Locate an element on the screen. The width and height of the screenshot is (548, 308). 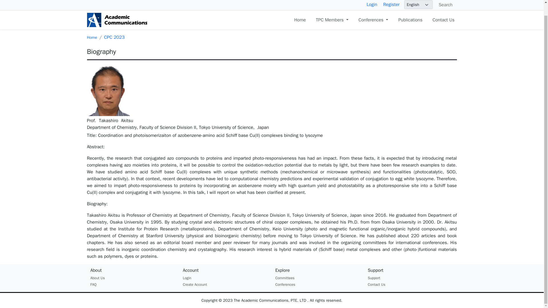
TPC Members is located at coordinates (332, 20).